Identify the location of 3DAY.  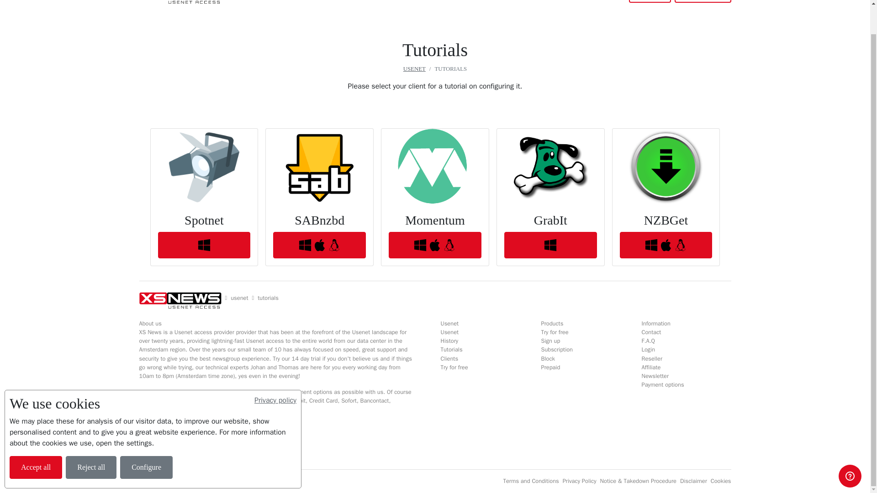
(357, 1).